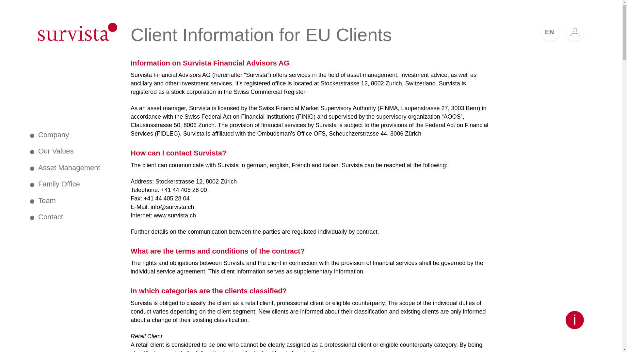  I want to click on DE, so click(617, 32).